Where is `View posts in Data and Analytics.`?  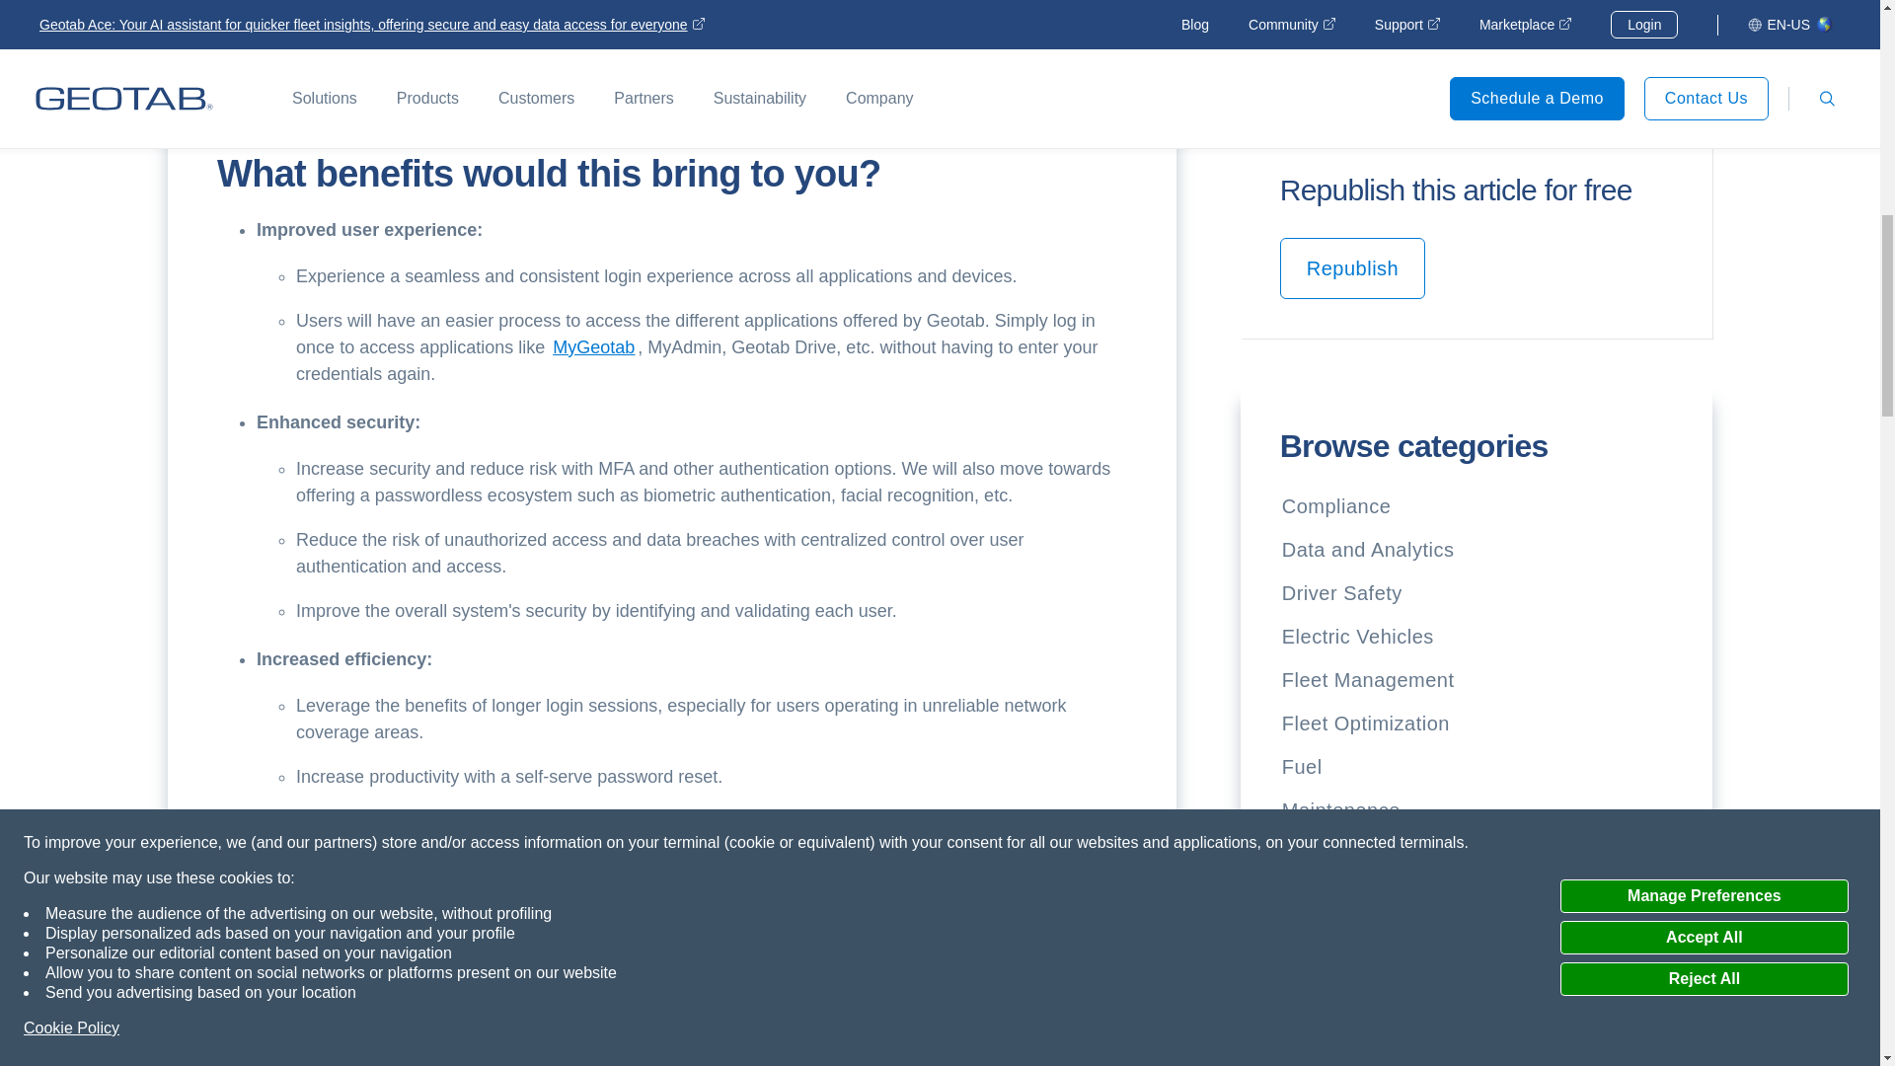 View posts in Data and Analytics. is located at coordinates (1368, 549).